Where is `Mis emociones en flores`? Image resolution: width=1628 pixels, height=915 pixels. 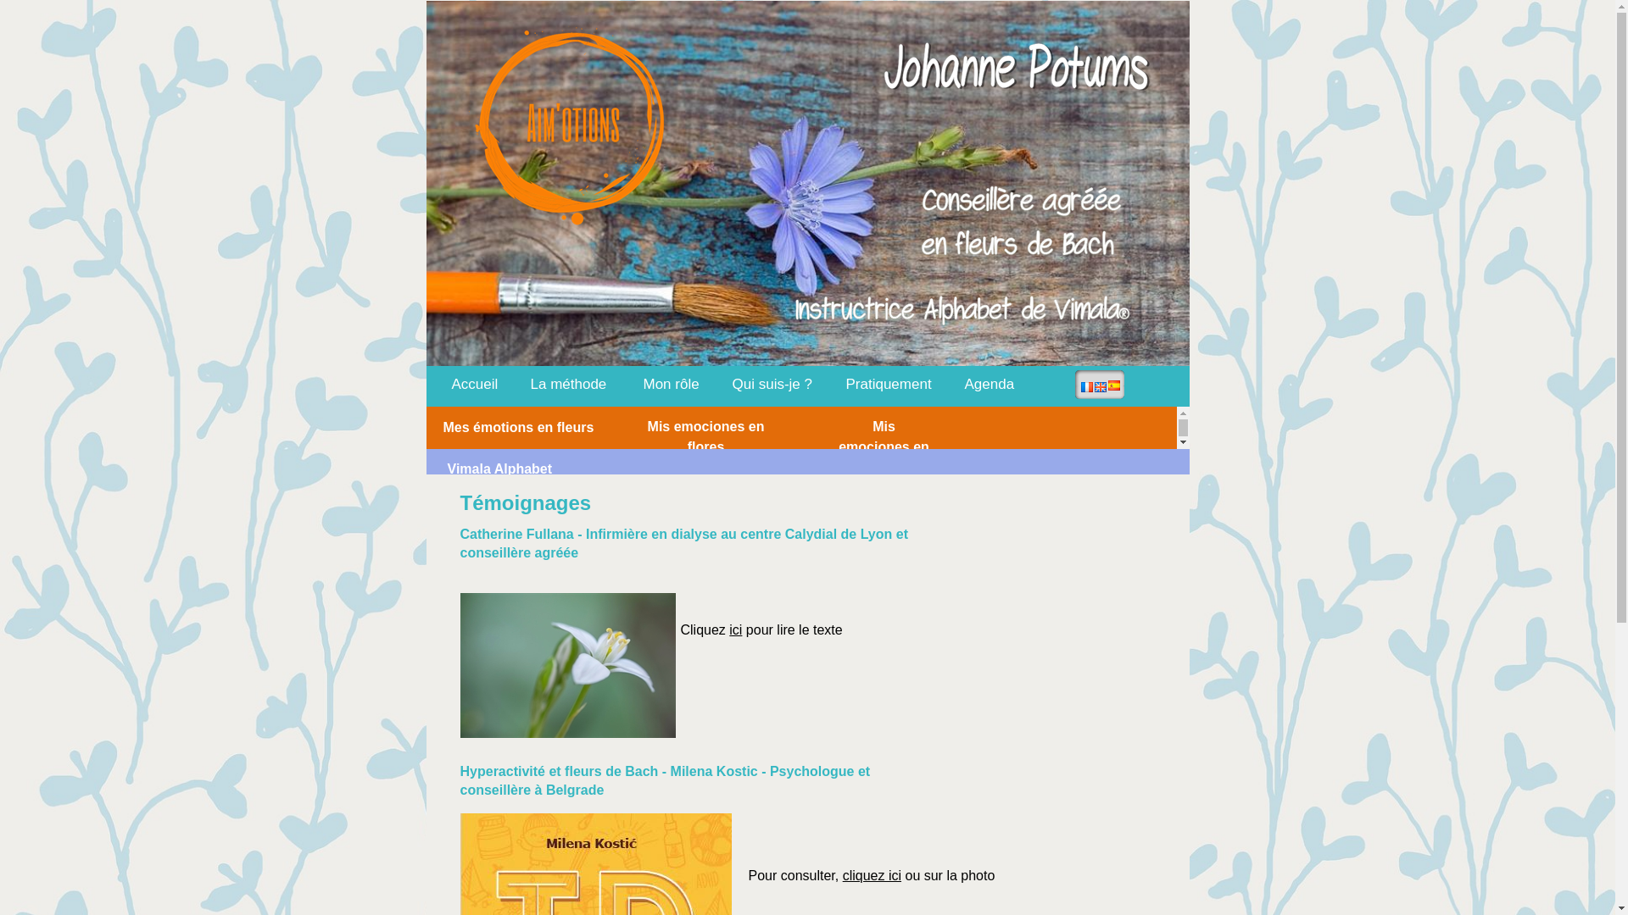 Mis emociones en flores is located at coordinates (705, 435).